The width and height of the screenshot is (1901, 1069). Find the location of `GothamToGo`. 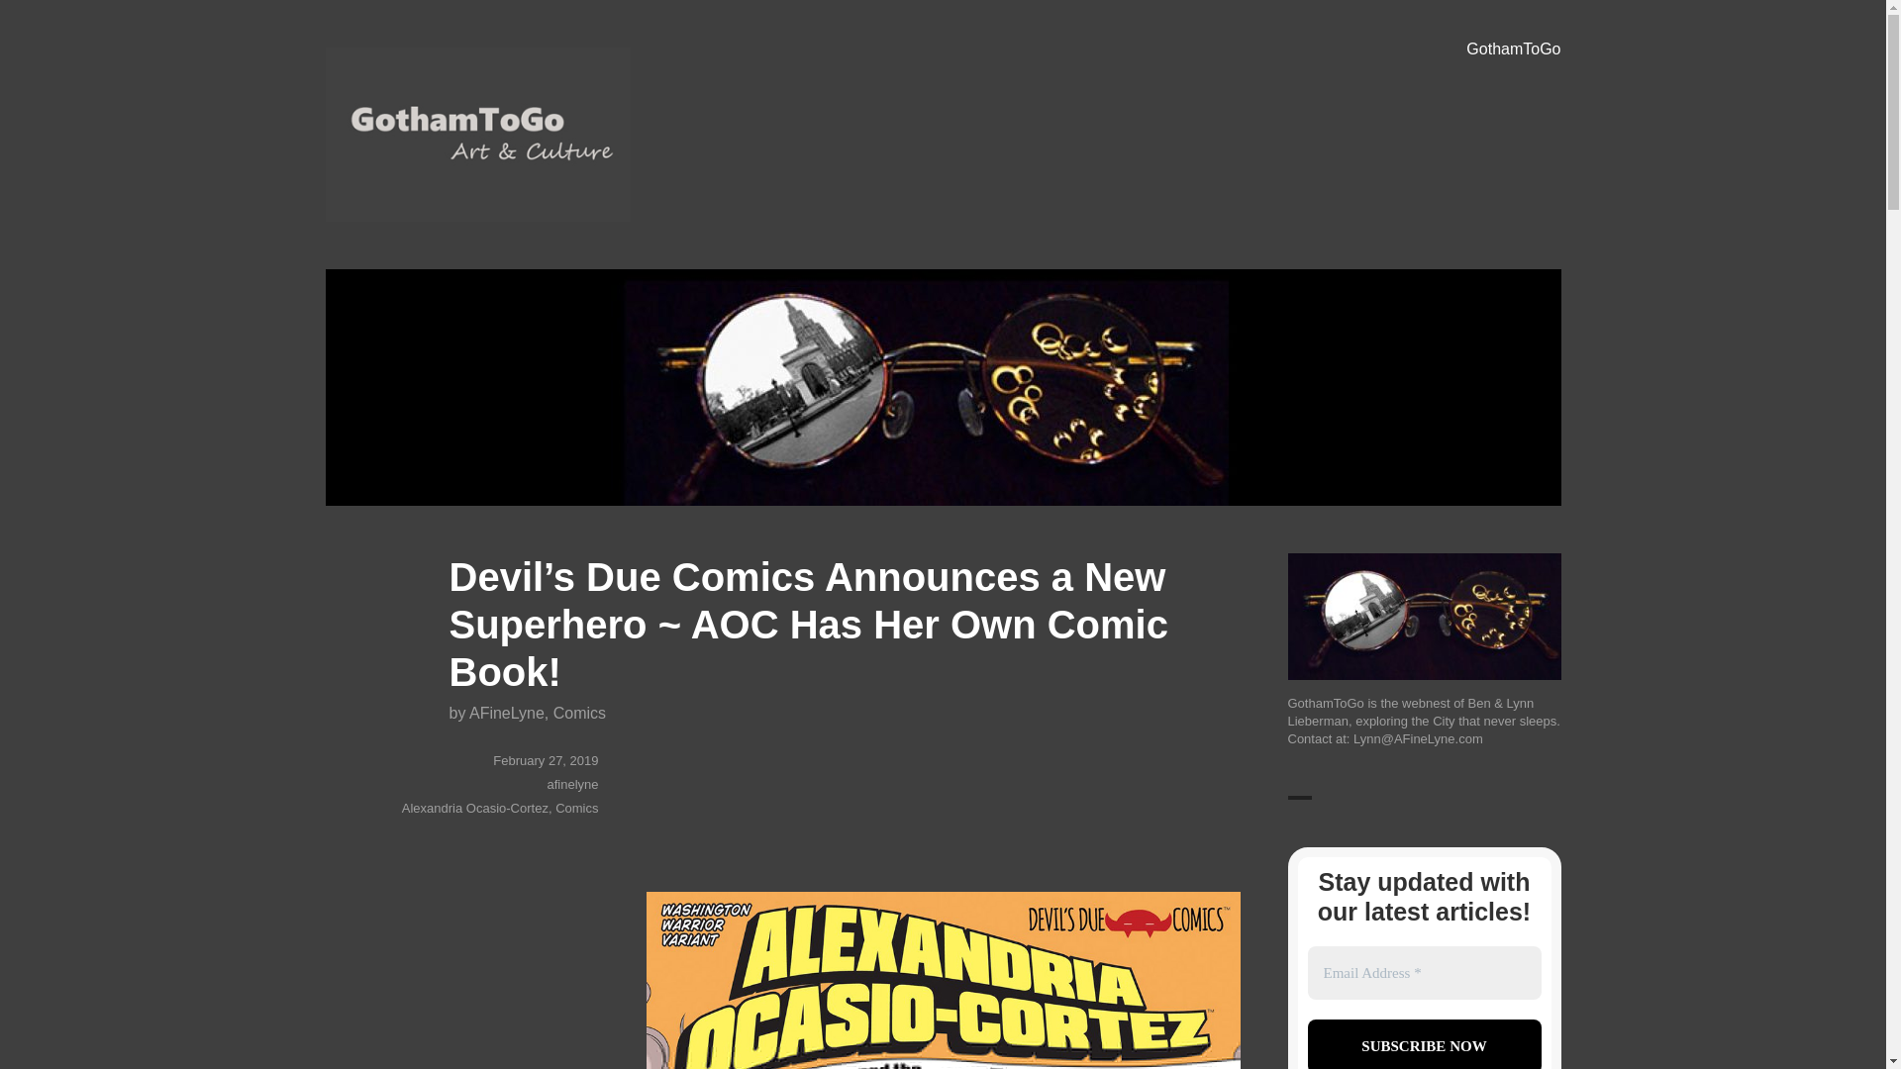

GothamToGo is located at coordinates (418, 250).